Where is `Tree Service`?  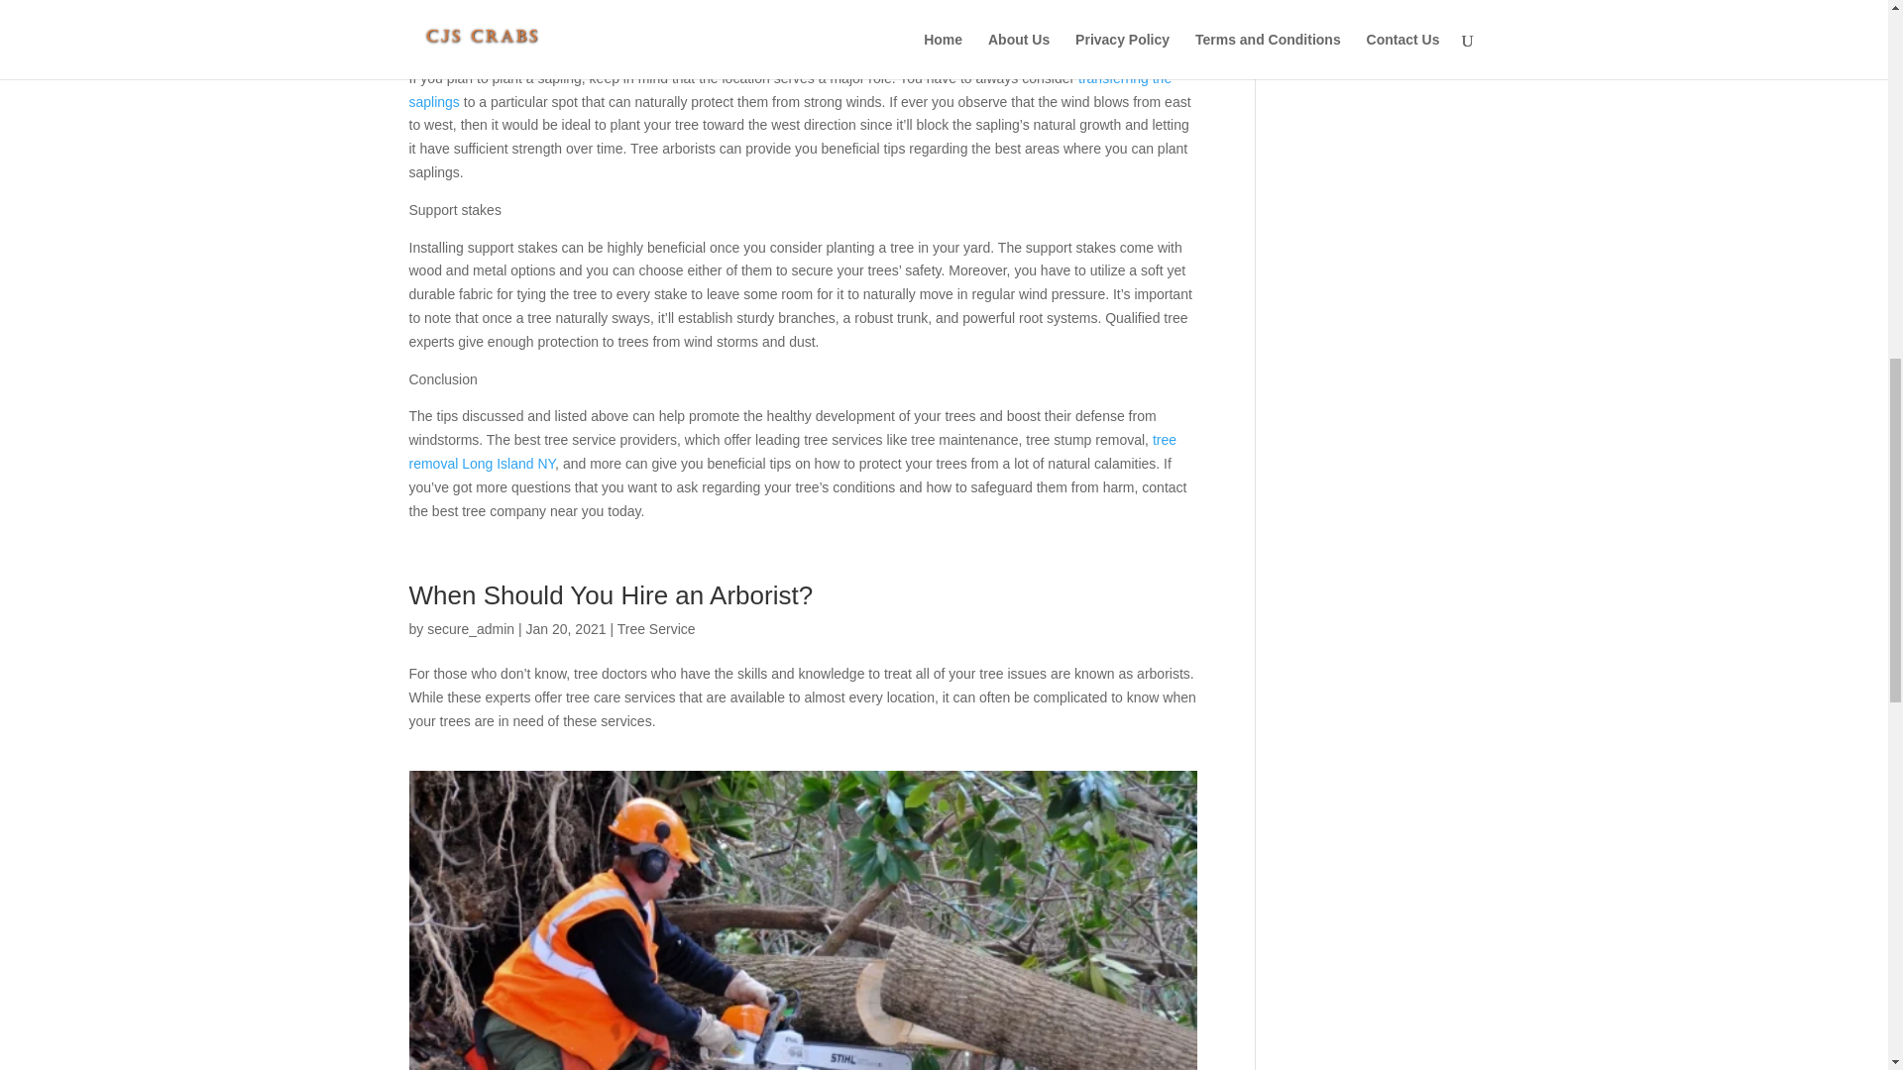
Tree Service is located at coordinates (656, 628).